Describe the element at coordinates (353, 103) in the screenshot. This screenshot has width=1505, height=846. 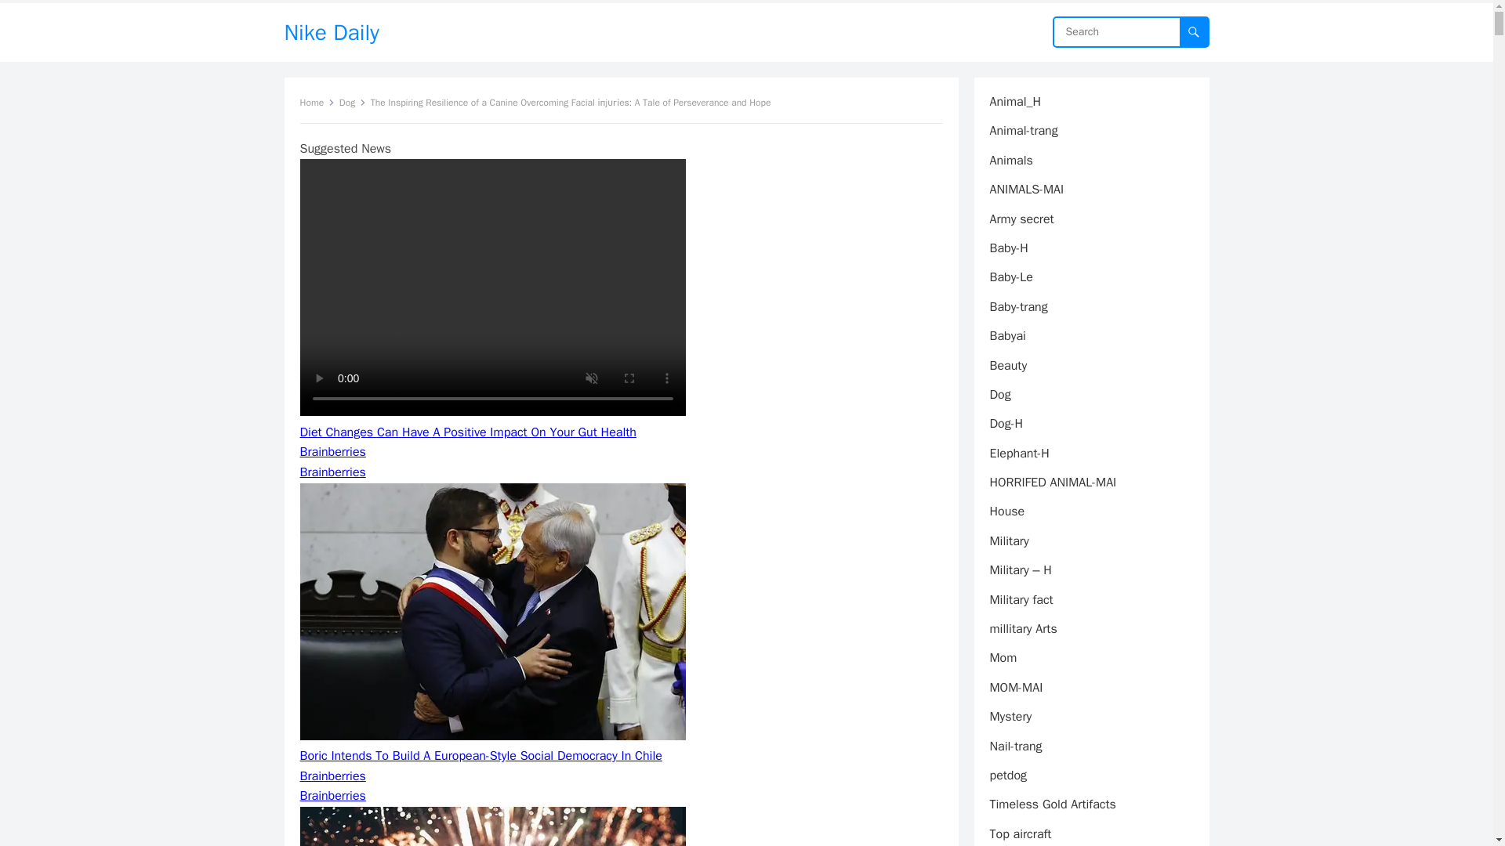
I see `Dog` at that location.